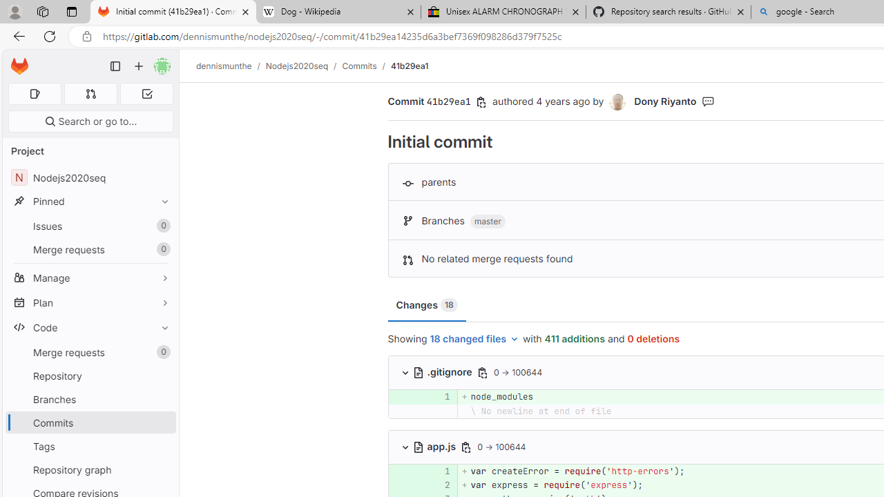 This screenshot has width=884, height=497. Describe the element at coordinates (388, 485) in the screenshot. I see `Add a comment to this line` at that location.